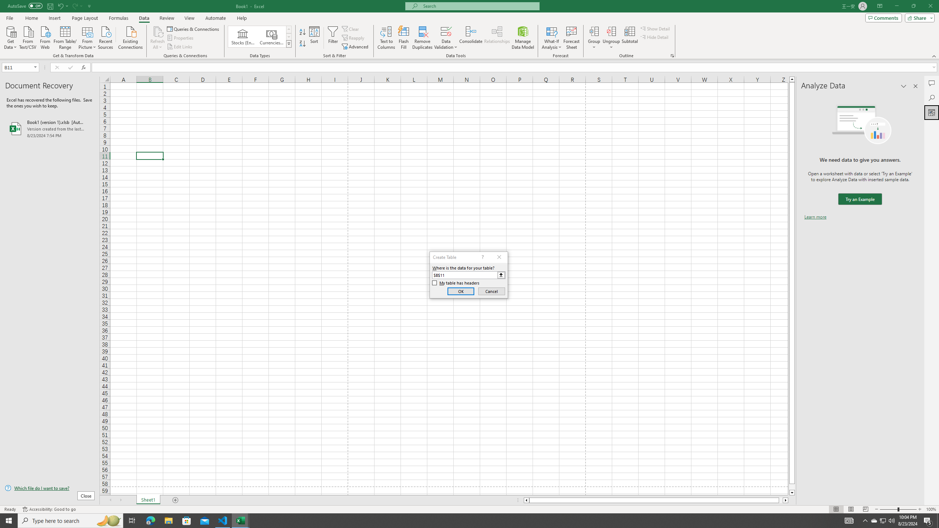 This screenshot has height=528, width=939. I want to click on Data Types, so click(289, 44).